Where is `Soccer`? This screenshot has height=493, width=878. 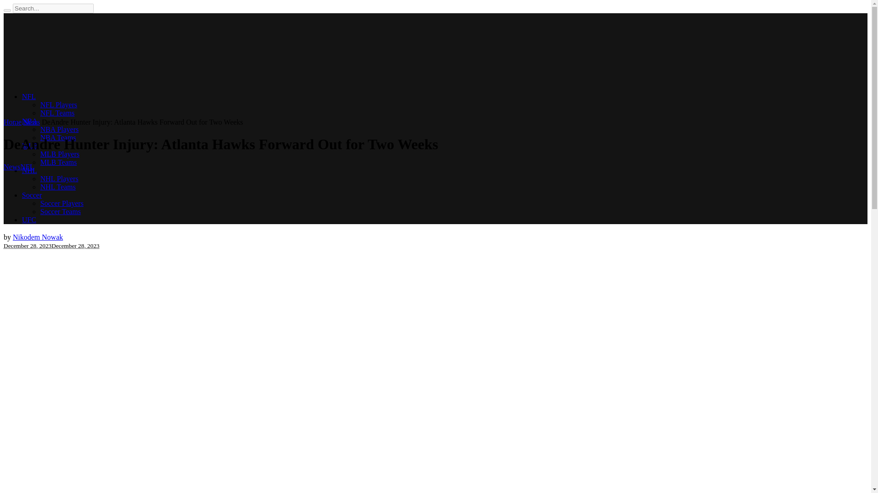
Soccer is located at coordinates (32, 195).